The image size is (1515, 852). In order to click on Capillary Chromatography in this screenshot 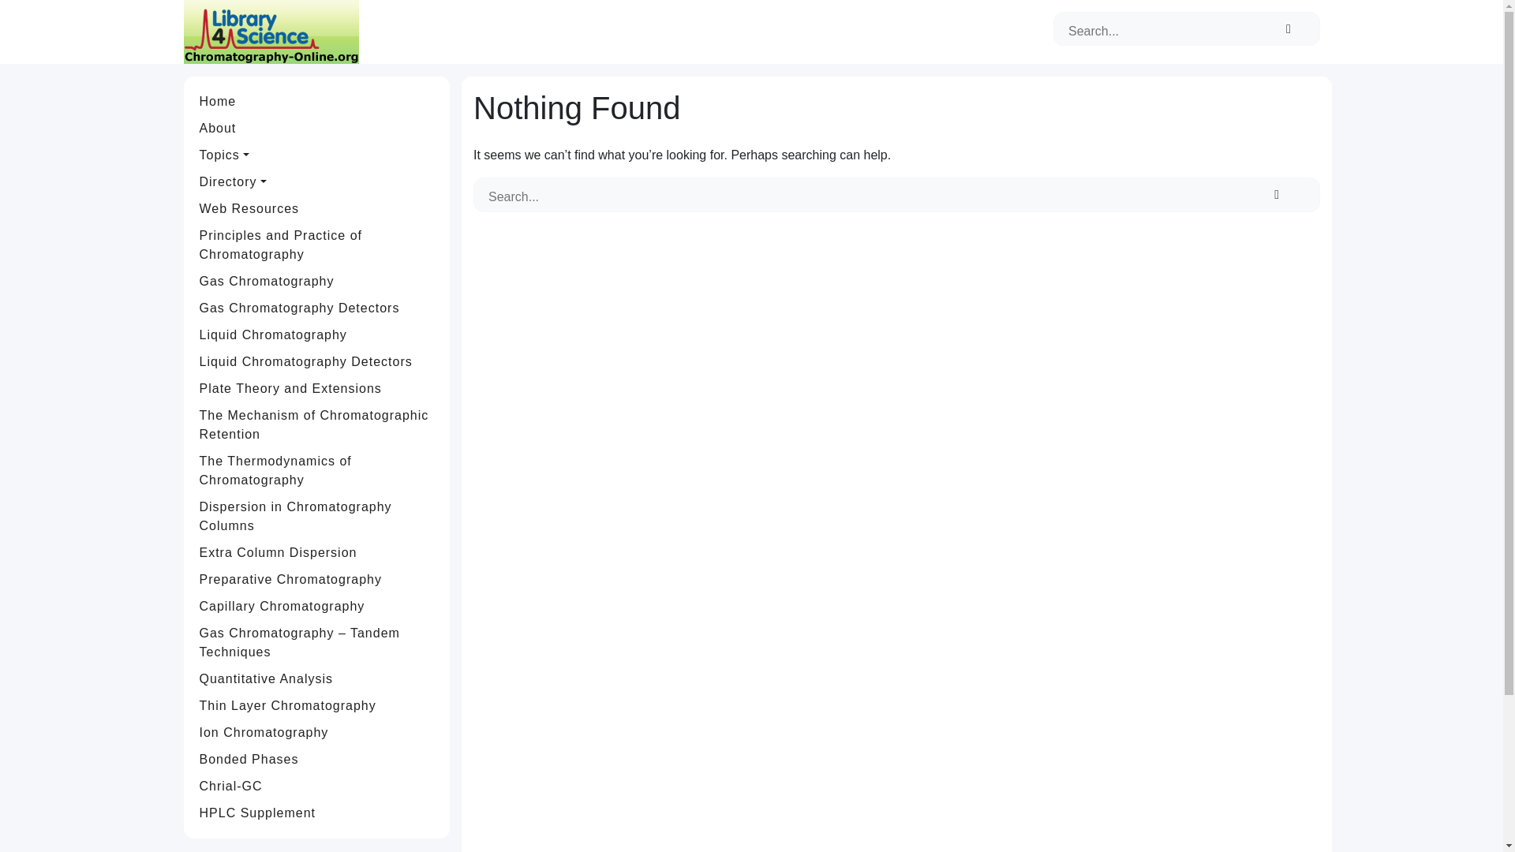, I will do `click(317, 606)`.